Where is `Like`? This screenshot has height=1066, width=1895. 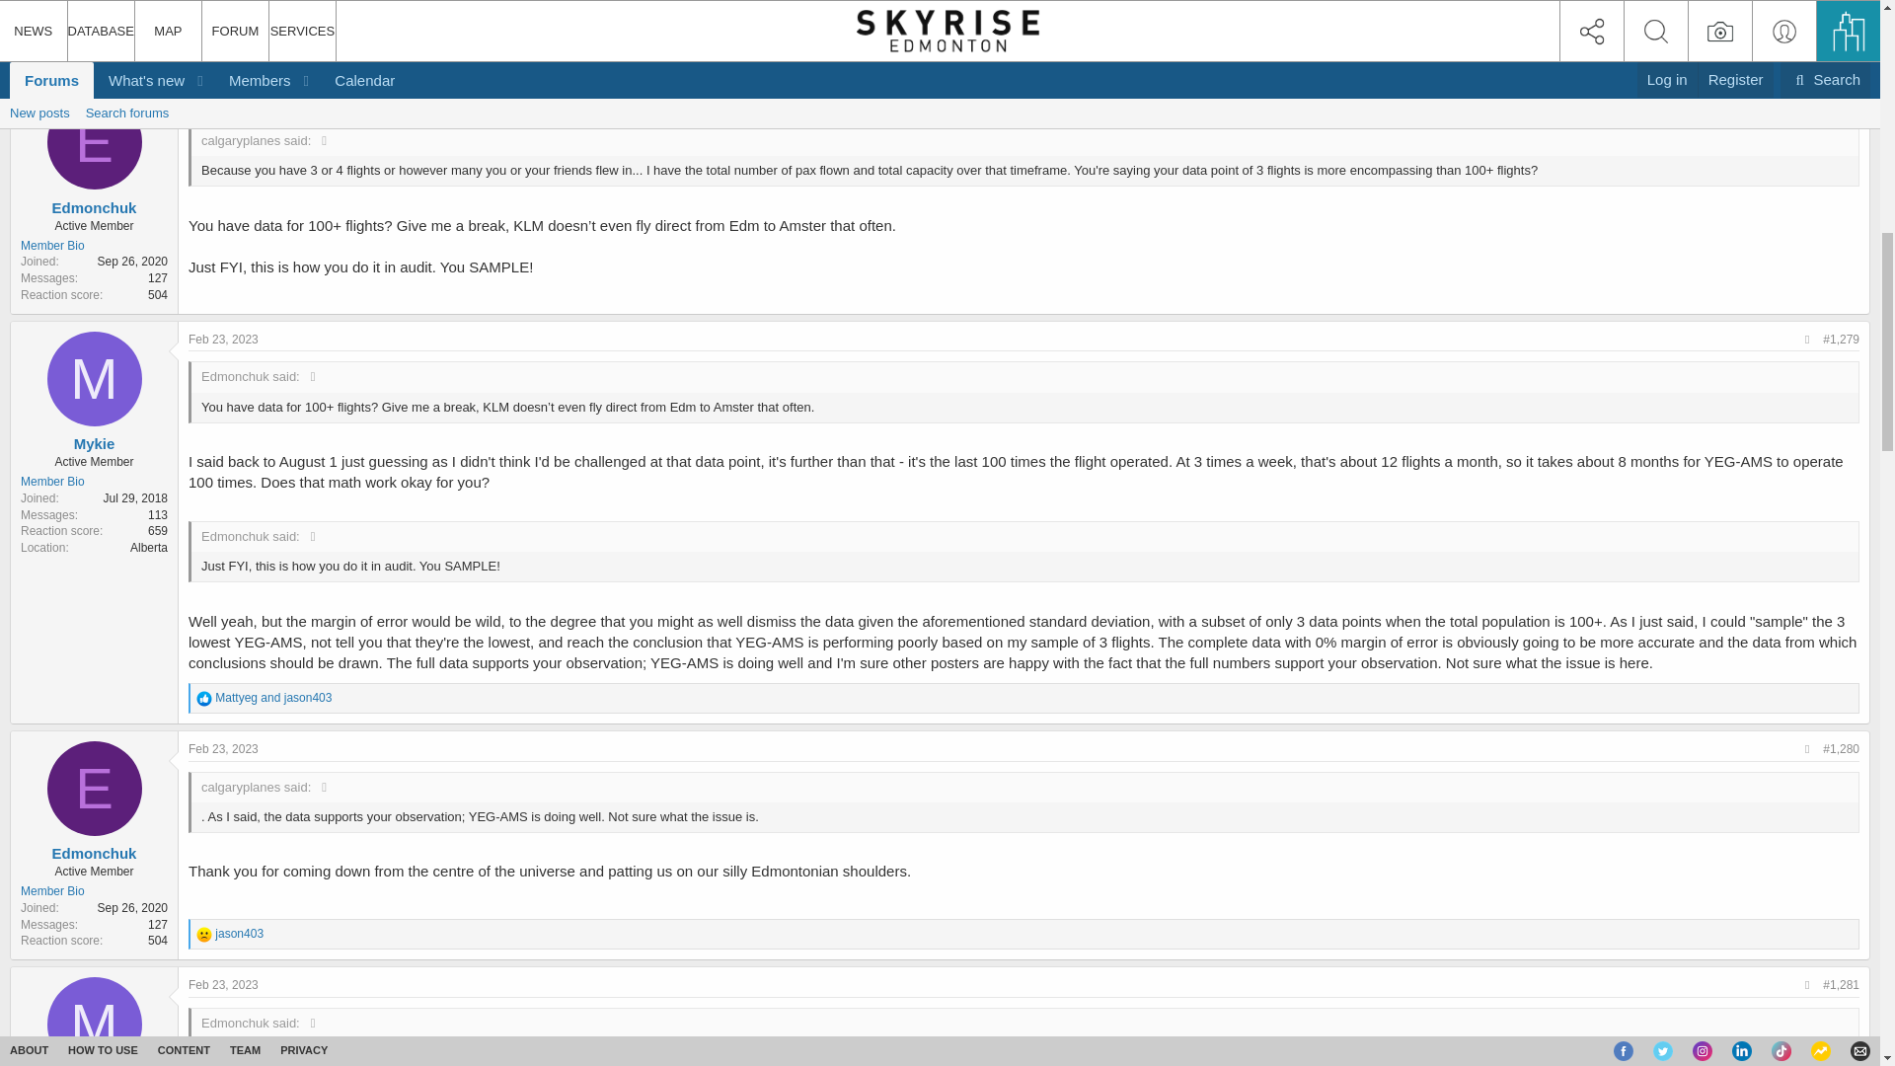 Like is located at coordinates (204, 51).